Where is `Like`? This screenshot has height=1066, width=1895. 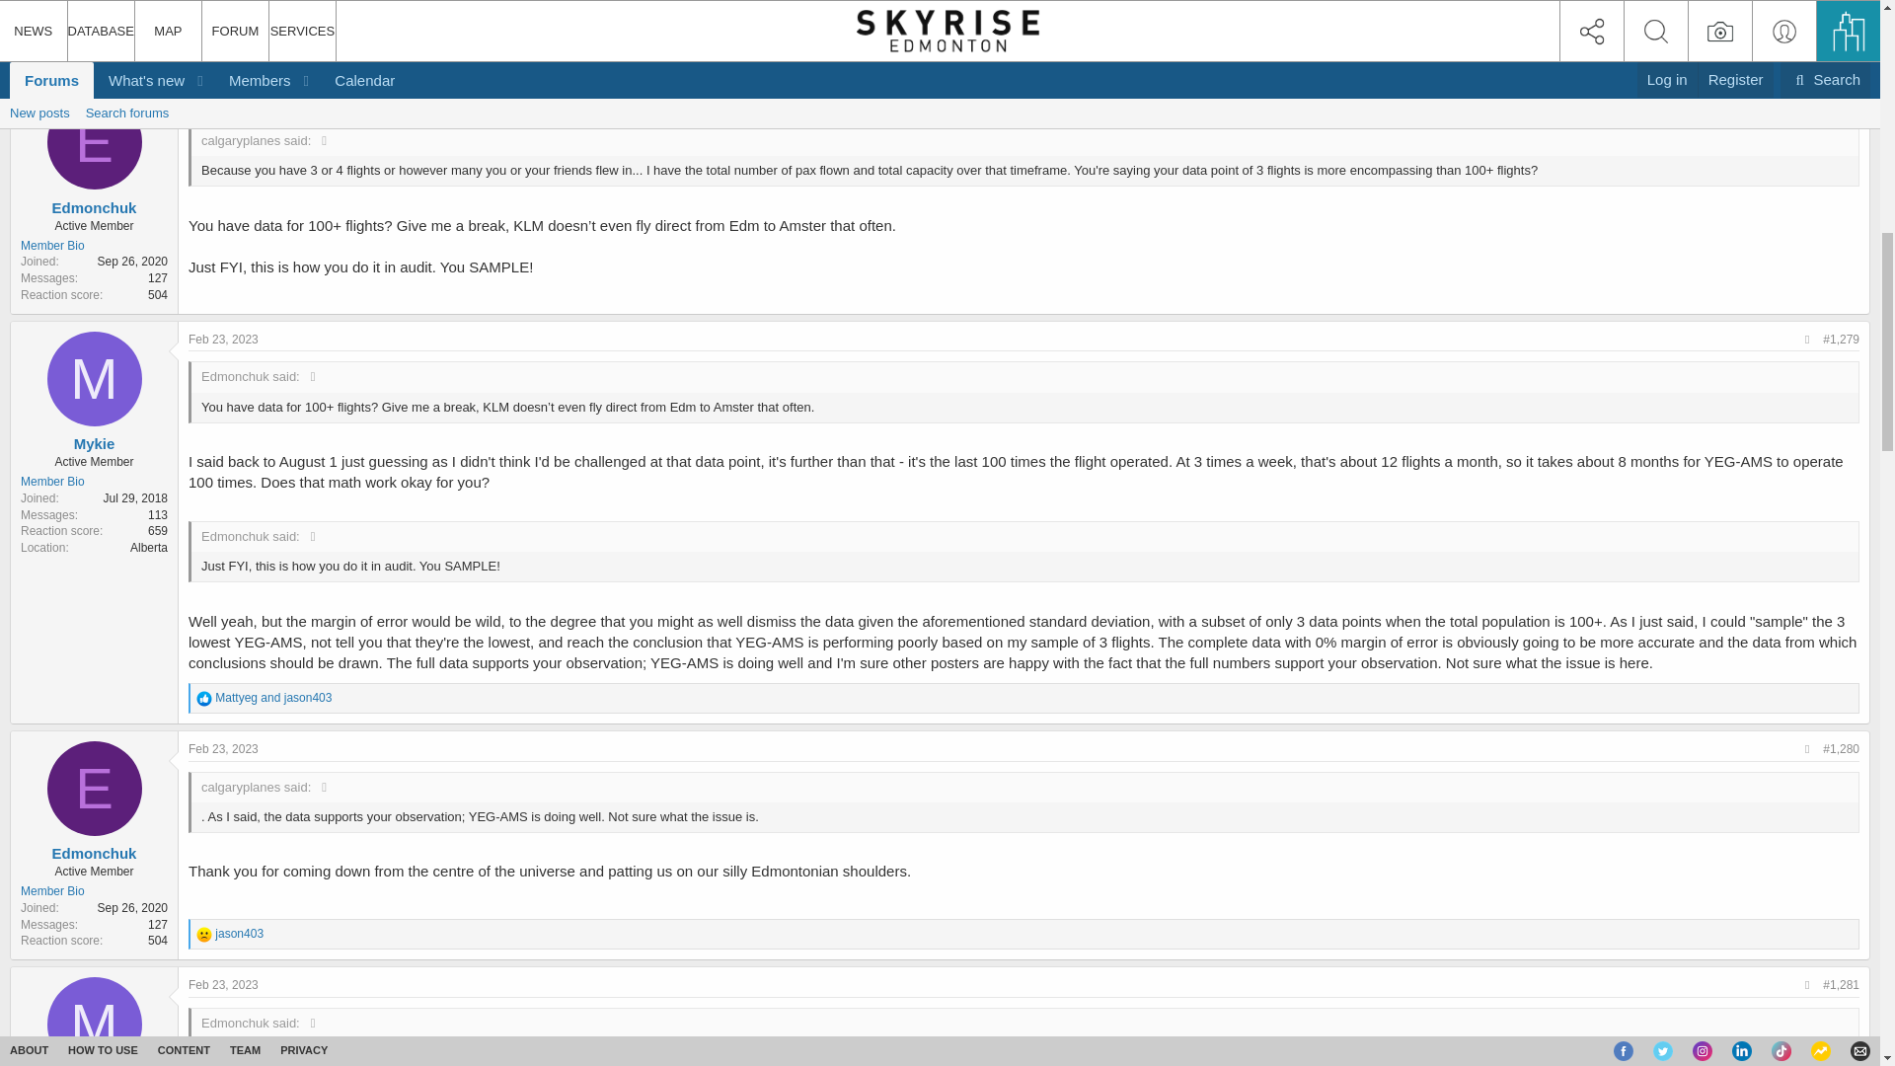 Like is located at coordinates (204, 51).